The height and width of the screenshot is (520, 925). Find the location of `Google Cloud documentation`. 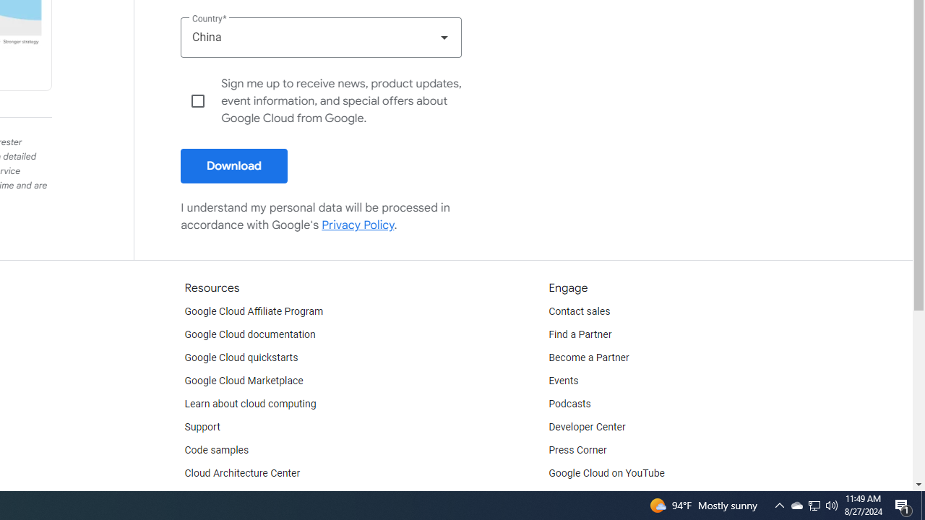

Google Cloud documentation is located at coordinates (249, 335).